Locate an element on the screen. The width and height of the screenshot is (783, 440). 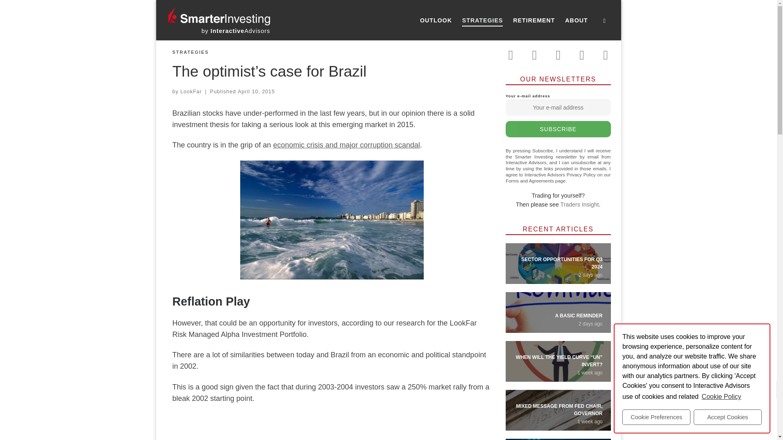
View all posts by LookFar is located at coordinates (191, 92).